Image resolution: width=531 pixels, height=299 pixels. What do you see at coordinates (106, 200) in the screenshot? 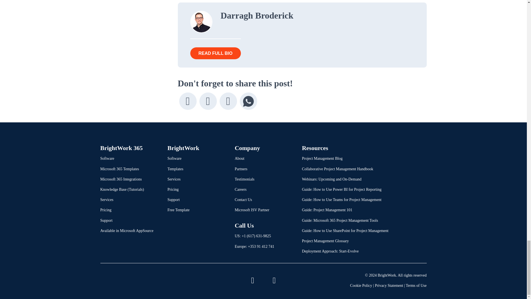
I see `Services` at bounding box center [106, 200].